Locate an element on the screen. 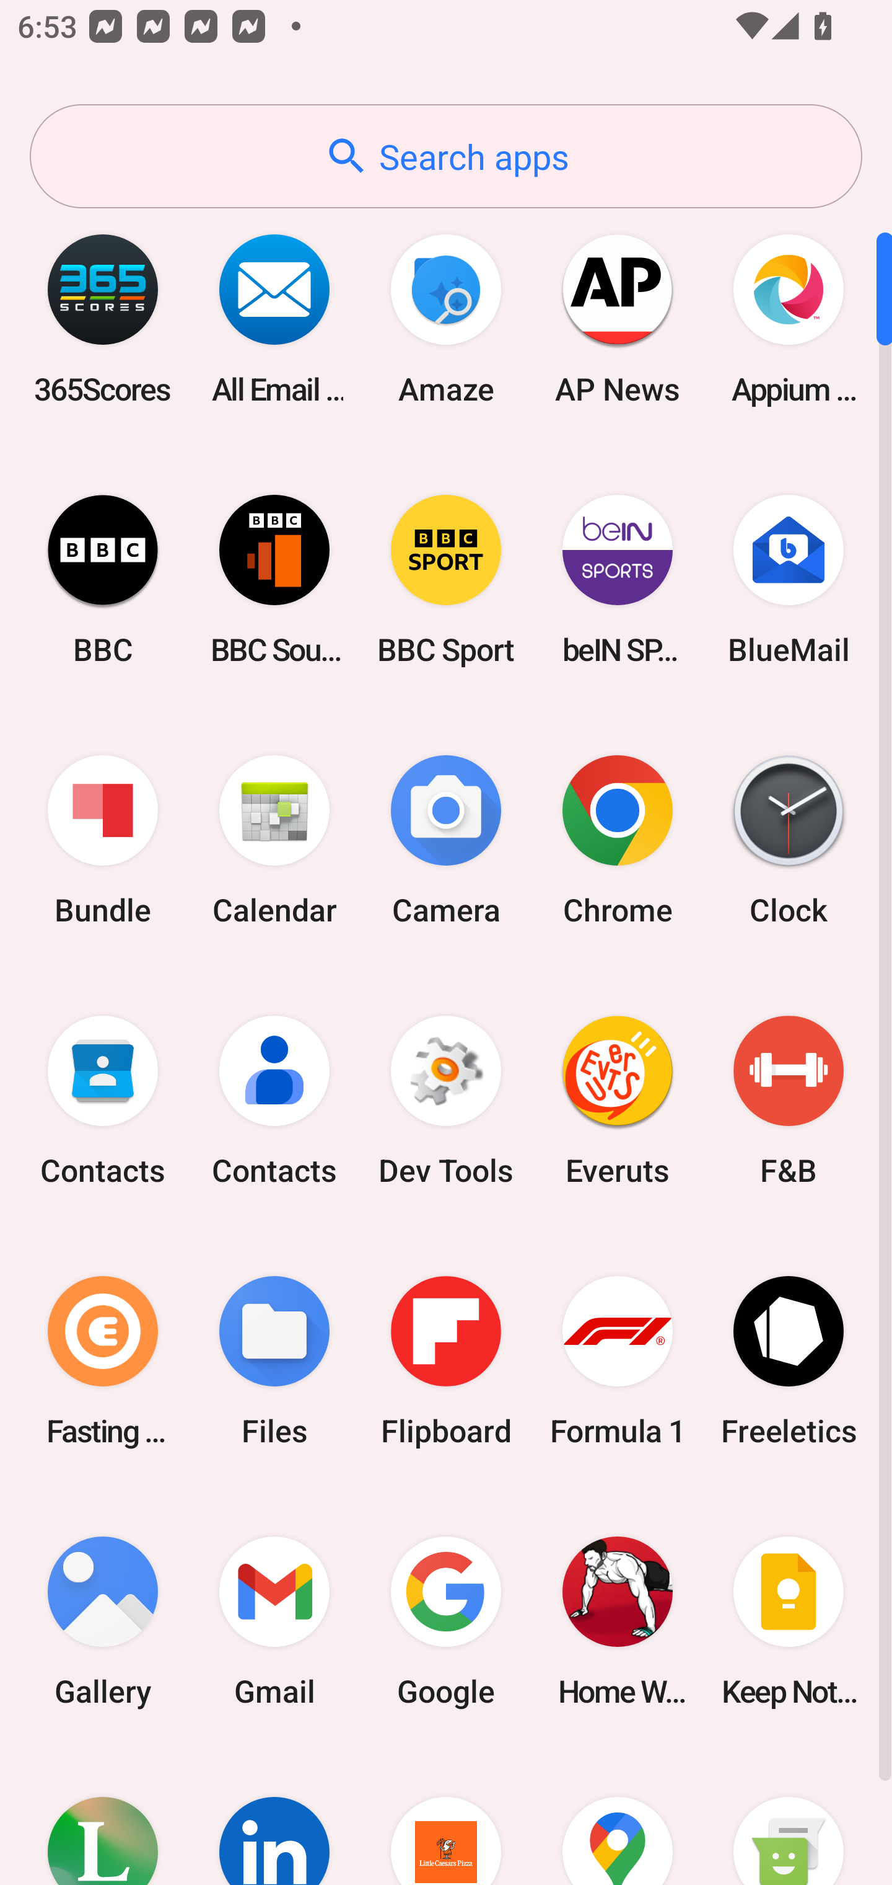 Image resolution: width=892 pixels, height=1885 pixels. Chrome is located at coordinates (617, 841).